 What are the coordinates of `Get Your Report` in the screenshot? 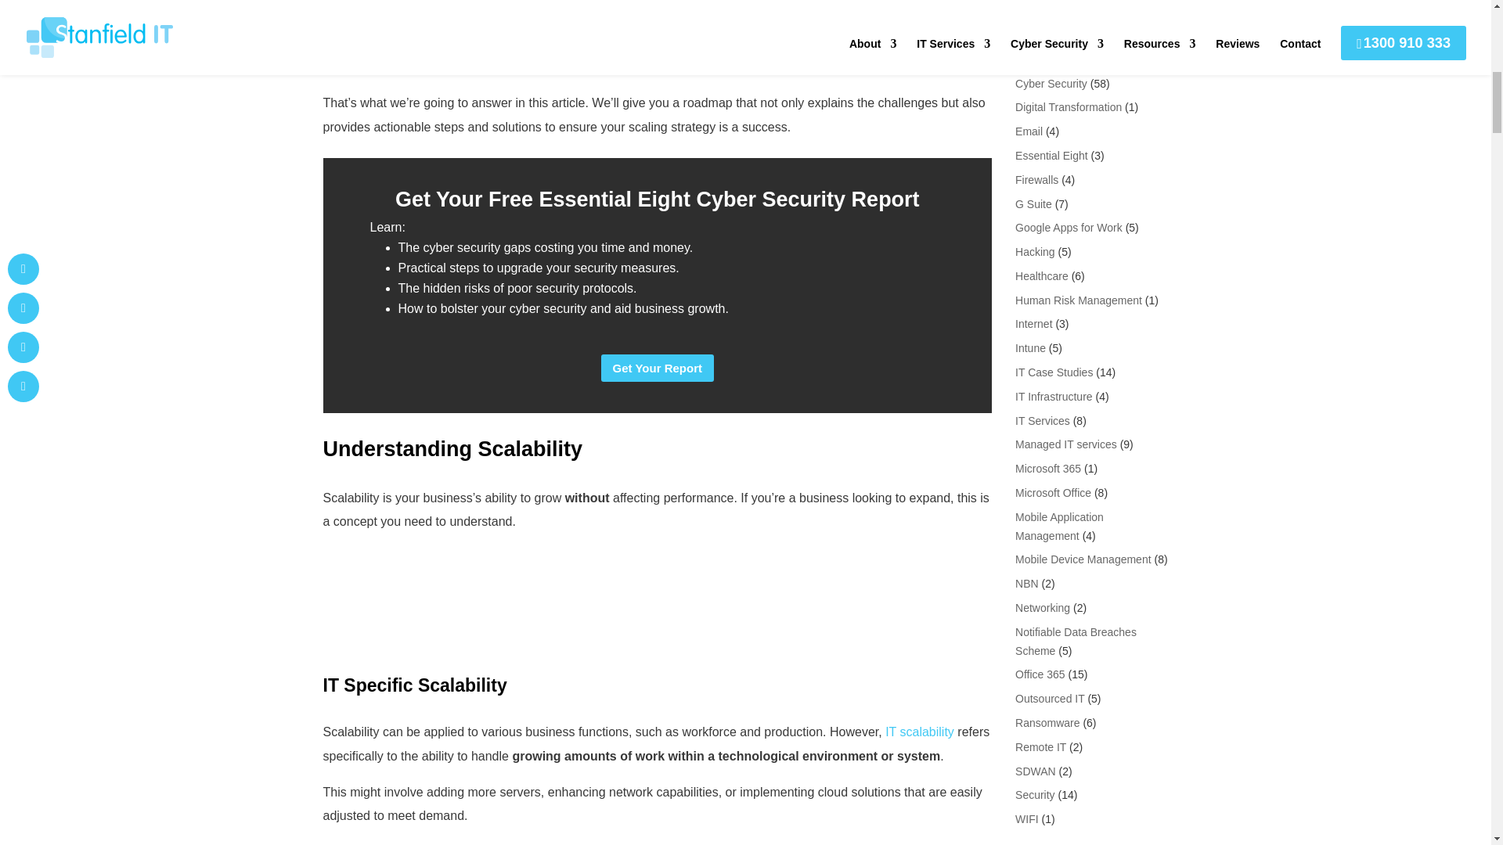 It's located at (658, 368).